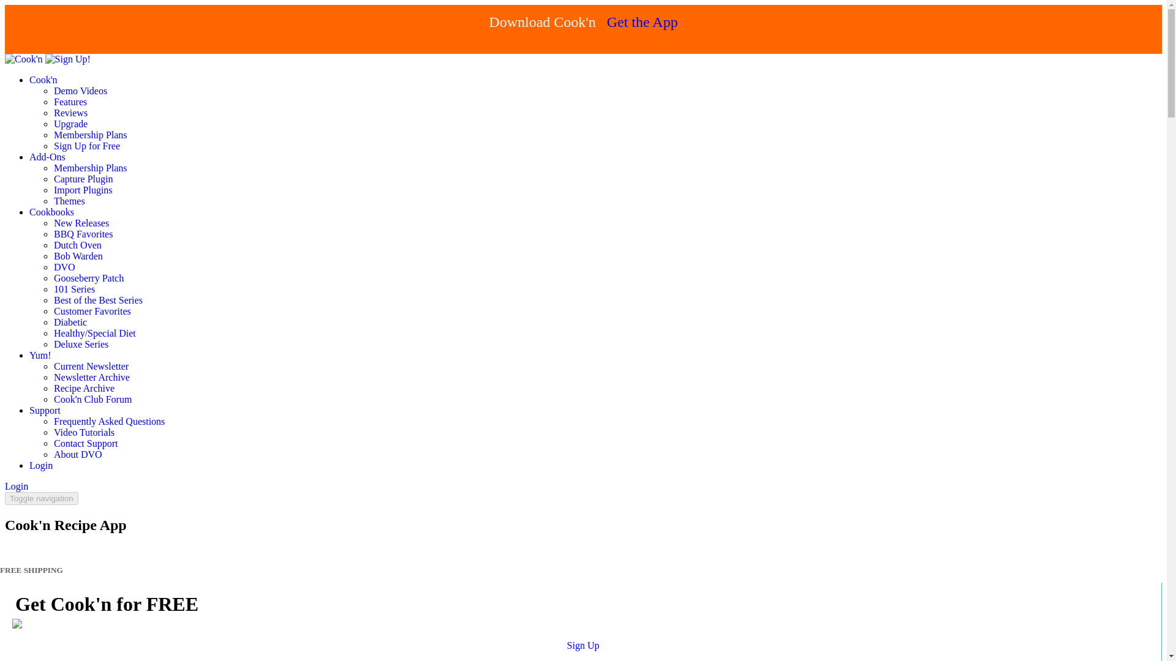 This screenshot has height=661, width=1176. Describe the element at coordinates (91, 135) in the screenshot. I see `Membership Plans` at that location.